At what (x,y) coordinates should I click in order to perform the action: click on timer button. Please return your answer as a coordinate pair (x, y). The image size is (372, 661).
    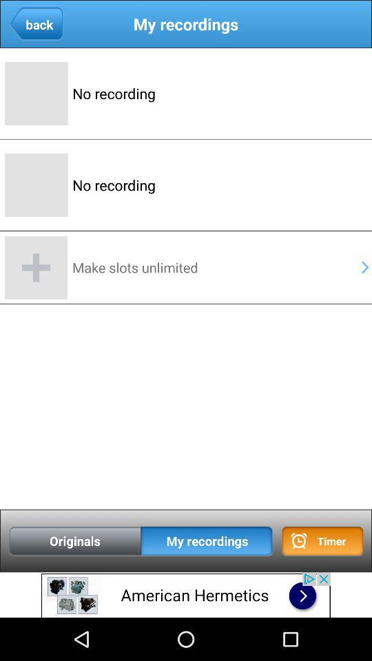
    Looking at the image, I should click on (322, 541).